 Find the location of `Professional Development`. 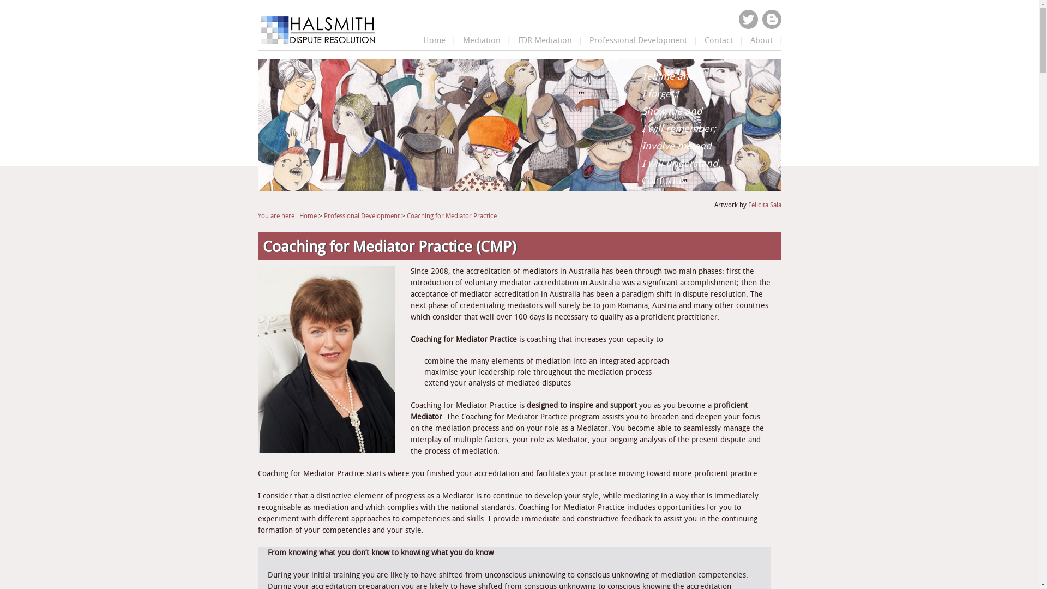

Professional Development is located at coordinates (638, 43).